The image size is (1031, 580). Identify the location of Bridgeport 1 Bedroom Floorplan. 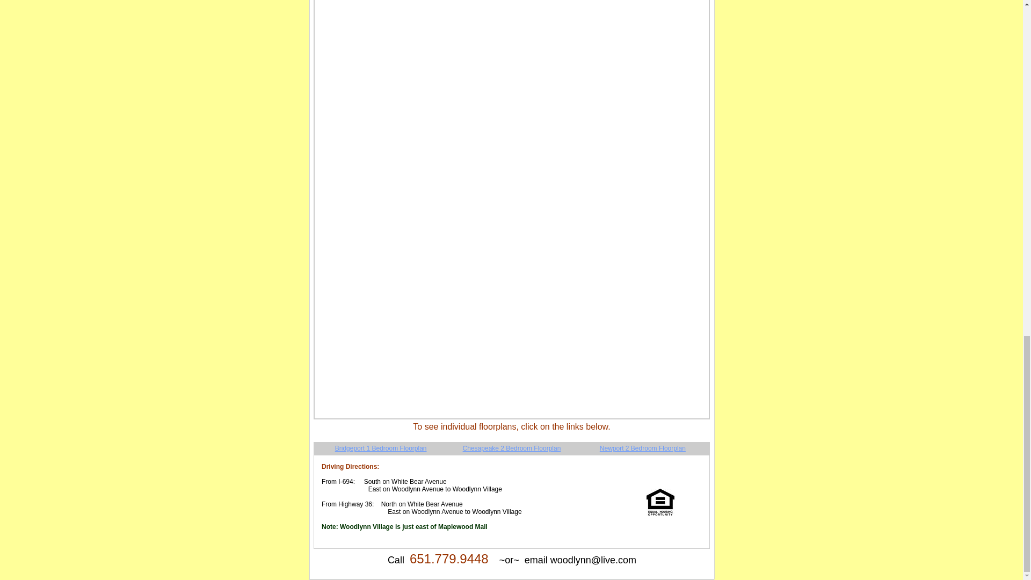
(381, 448).